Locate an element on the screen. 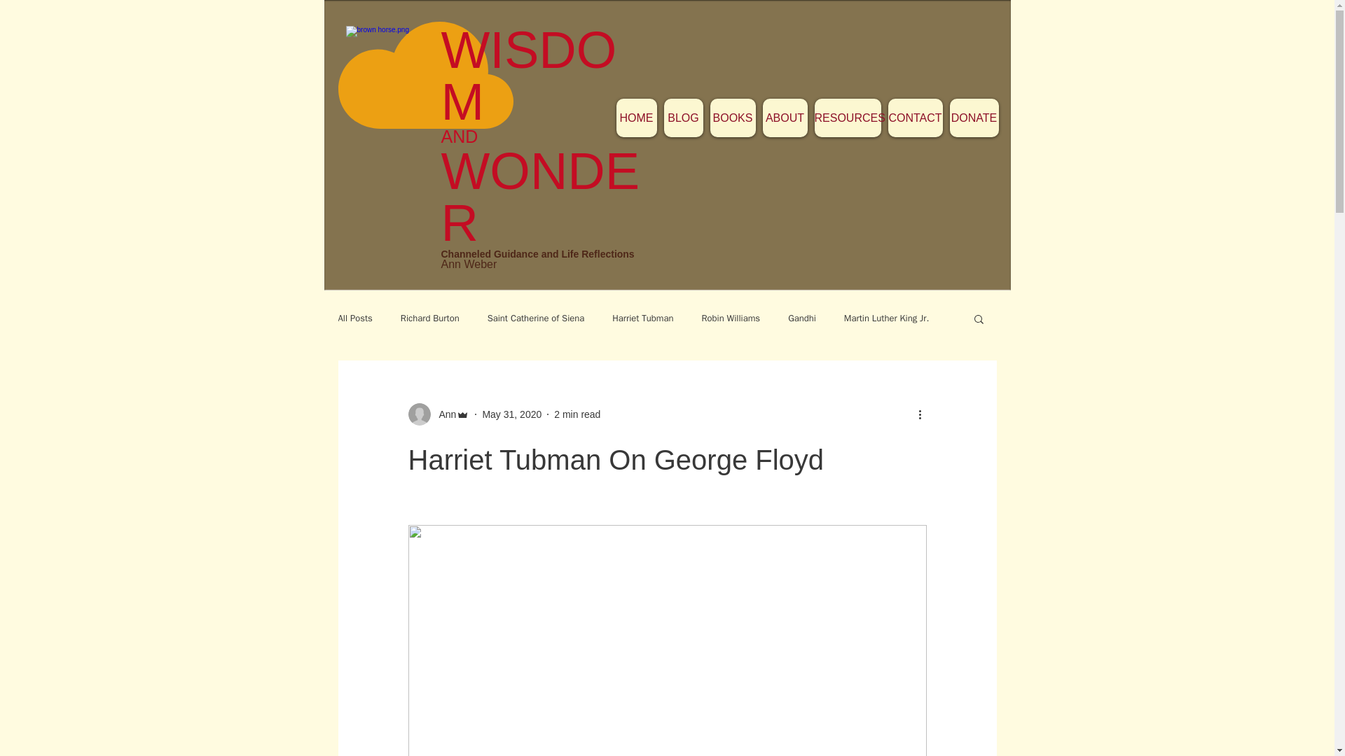 The height and width of the screenshot is (756, 1345). WONDER is located at coordinates (540, 197).